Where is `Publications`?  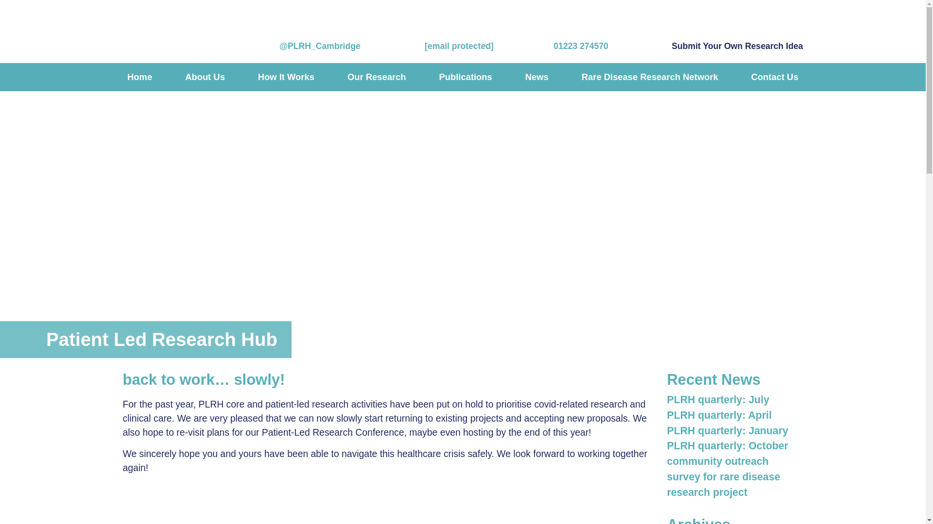 Publications is located at coordinates (466, 77).